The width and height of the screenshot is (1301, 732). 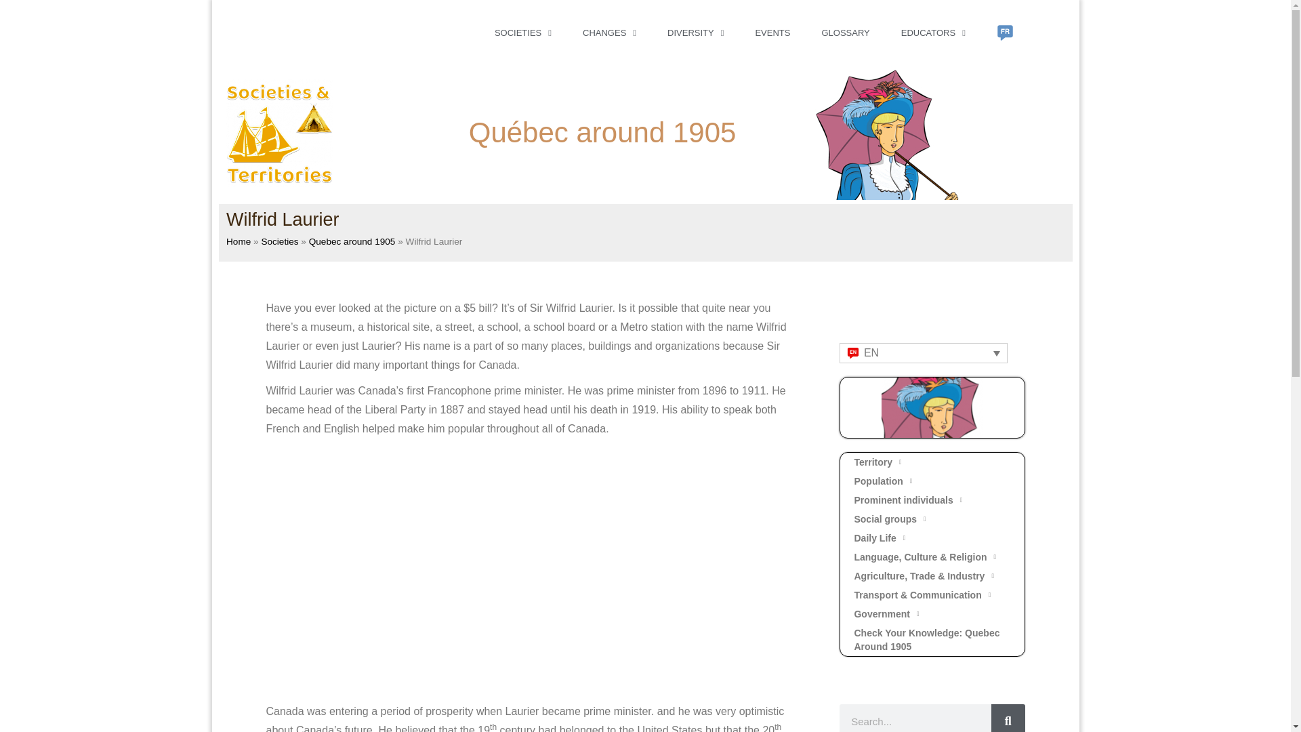 I want to click on cropped-Societies-logo-new-2024-clipart-style.png, so click(x=279, y=133).